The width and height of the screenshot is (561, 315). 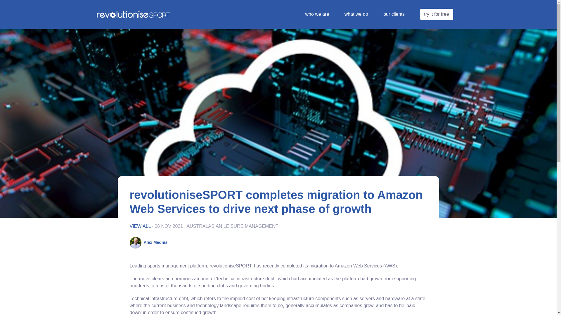 I want to click on what we do, so click(x=356, y=14).